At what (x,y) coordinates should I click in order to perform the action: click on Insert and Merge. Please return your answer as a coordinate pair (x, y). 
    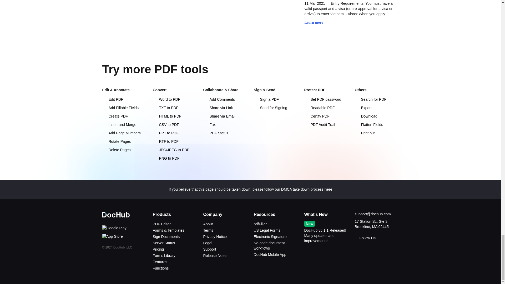
    Looking at the image, I should click on (124, 125).